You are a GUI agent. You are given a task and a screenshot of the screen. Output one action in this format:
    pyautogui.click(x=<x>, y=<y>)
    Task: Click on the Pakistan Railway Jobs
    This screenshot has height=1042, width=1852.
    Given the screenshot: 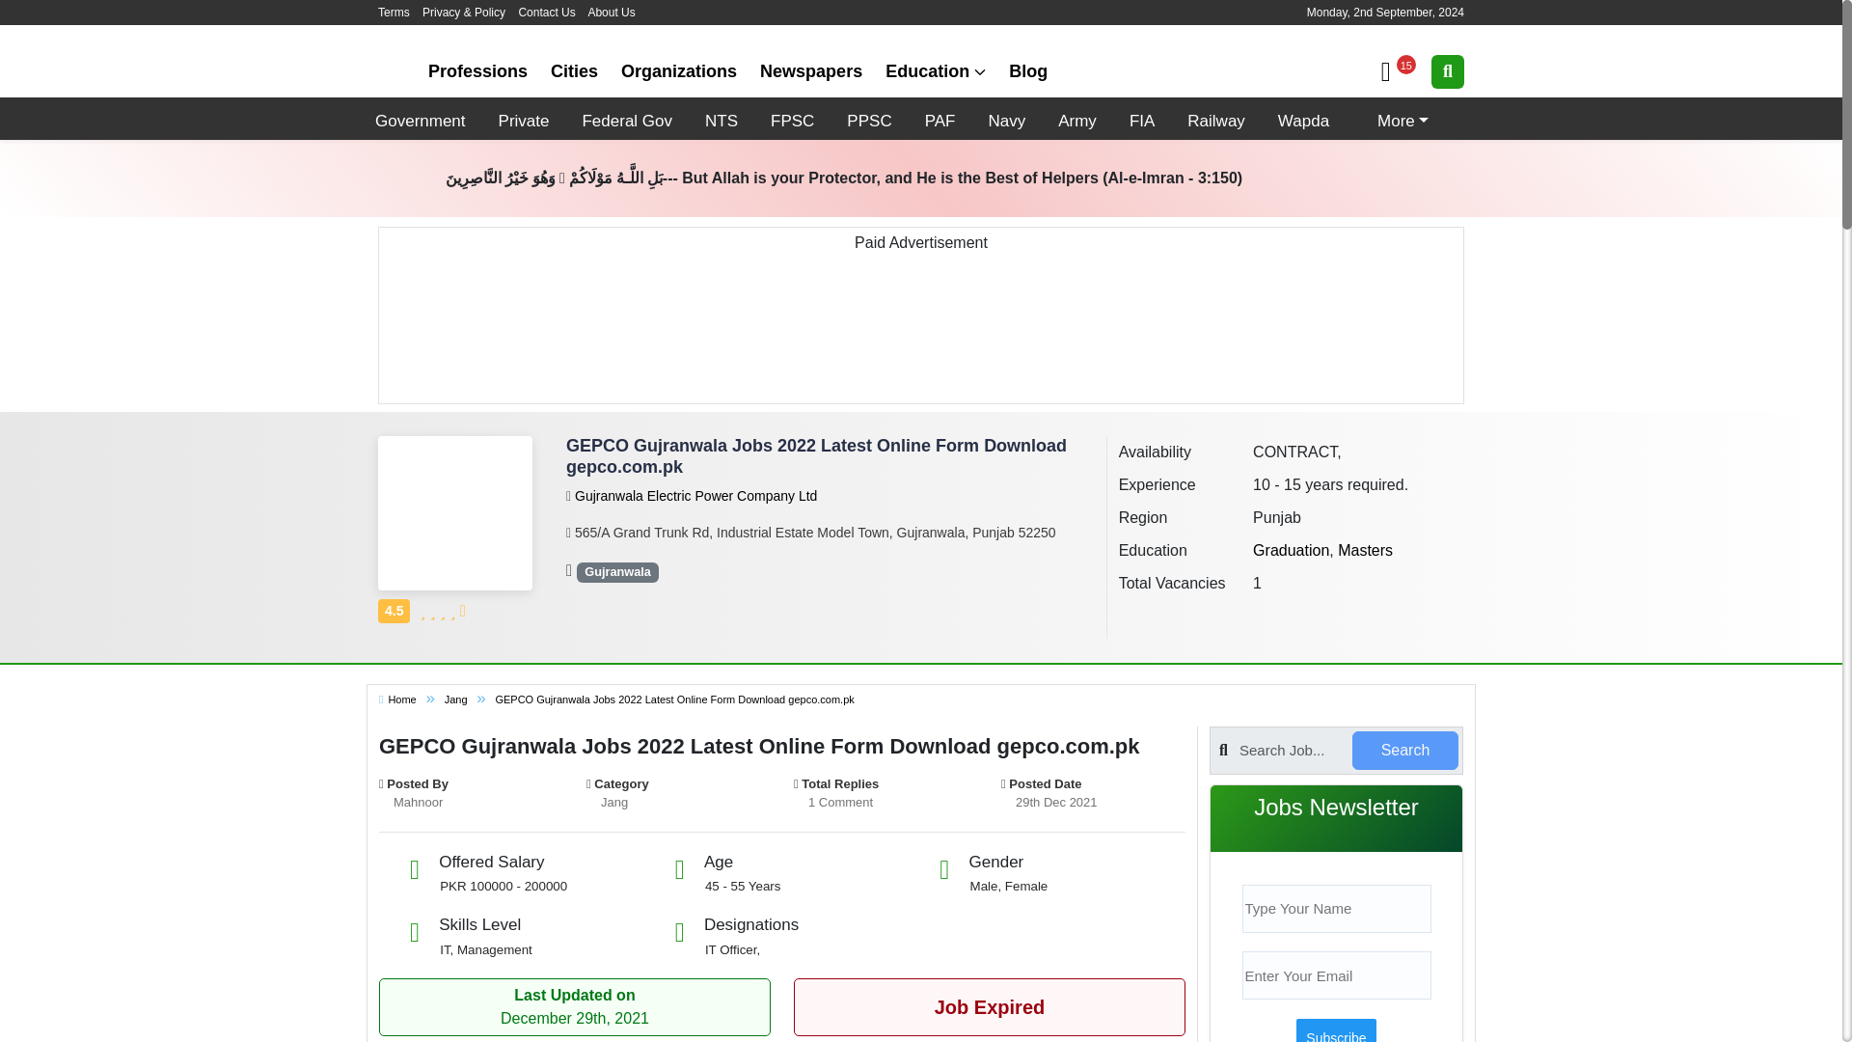 What is the action you would take?
    pyautogui.click(x=1215, y=118)
    